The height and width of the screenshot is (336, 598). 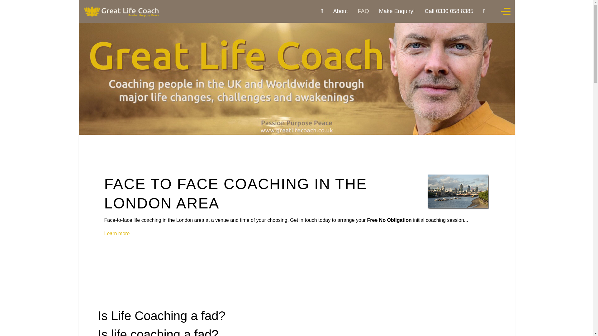 I want to click on About, so click(x=340, y=11).